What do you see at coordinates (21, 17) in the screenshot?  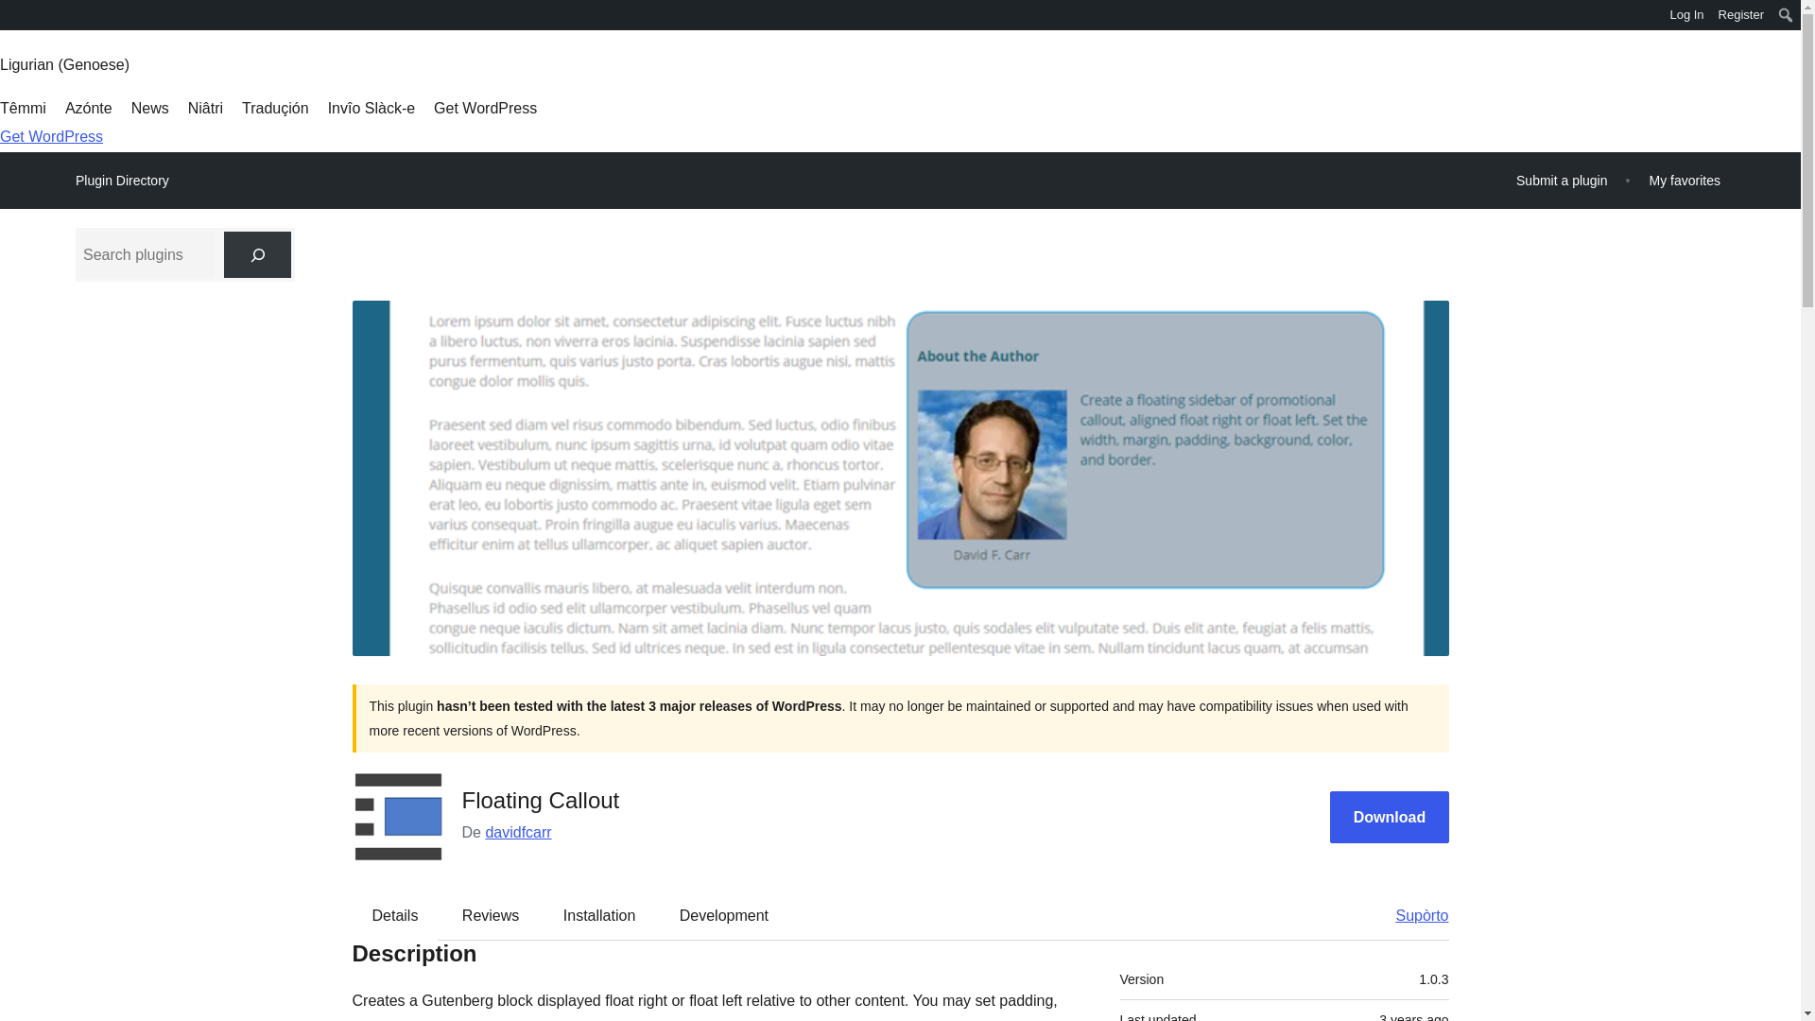 I see `Search` at bounding box center [21, 17].